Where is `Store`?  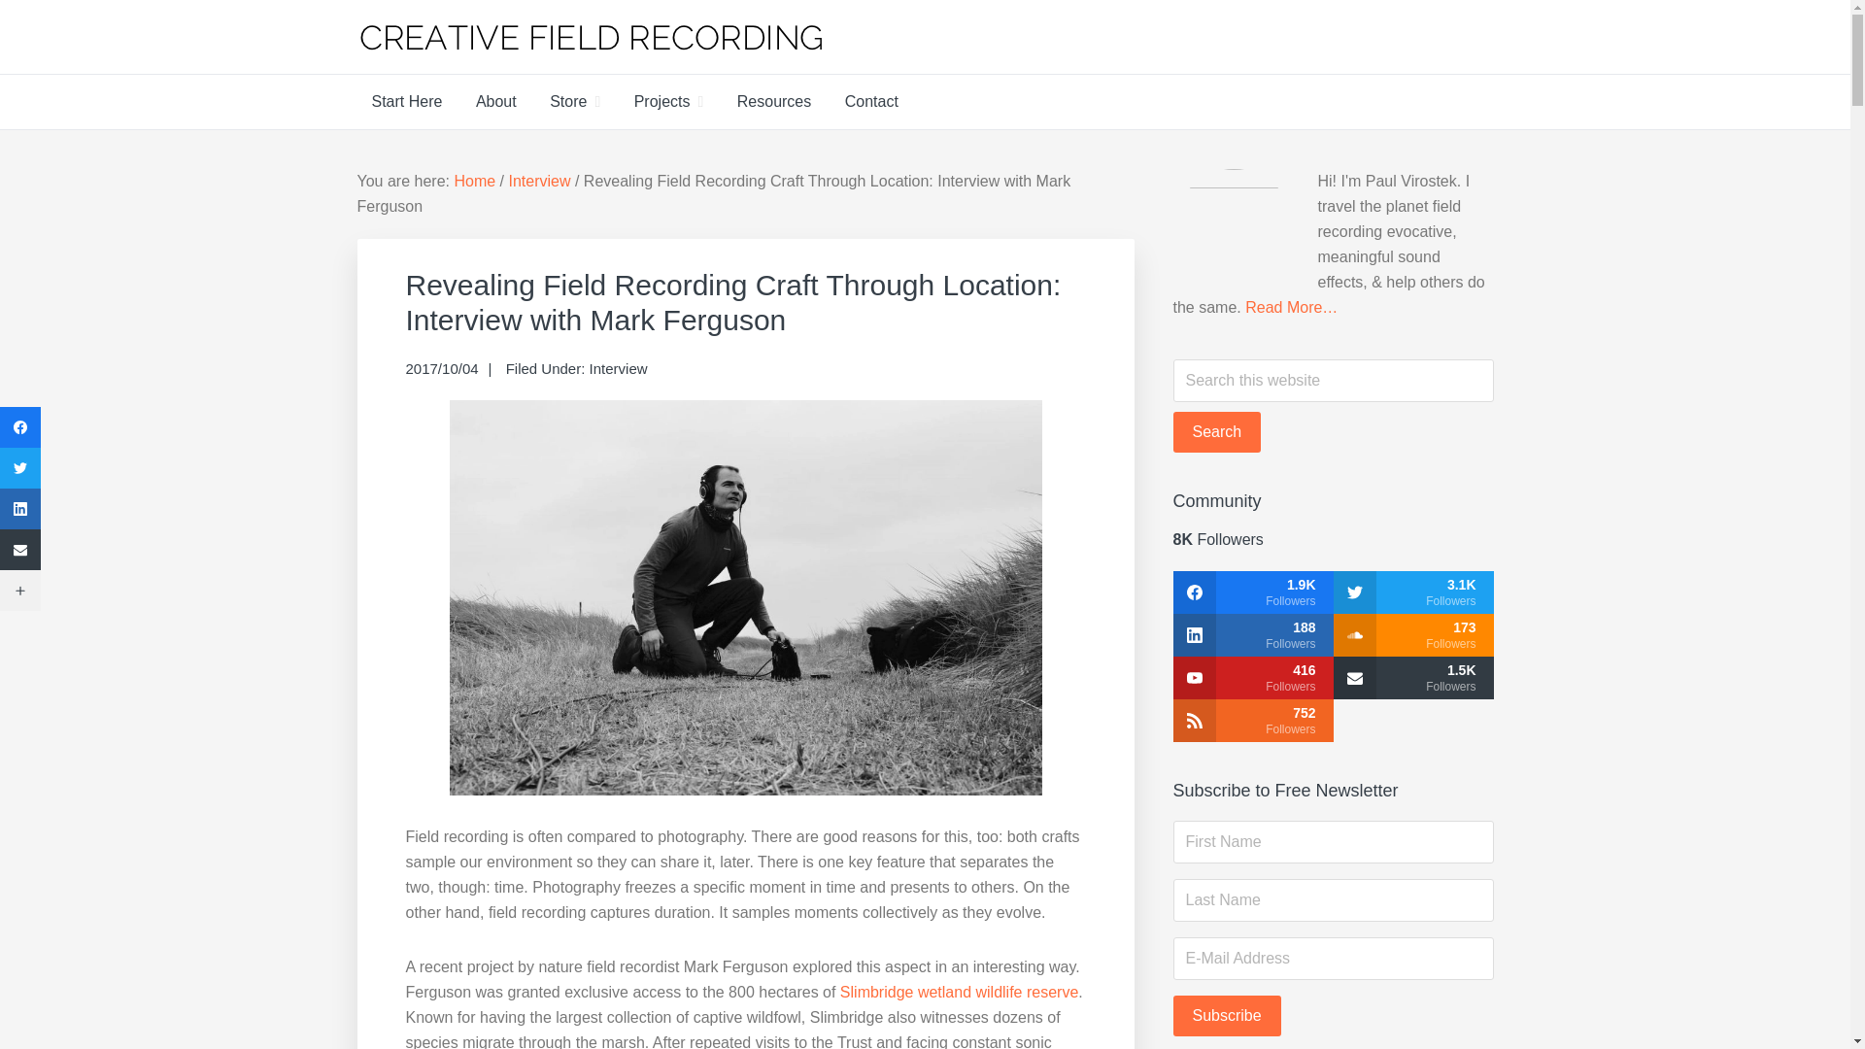
Store is located at coordinates (575, 101).